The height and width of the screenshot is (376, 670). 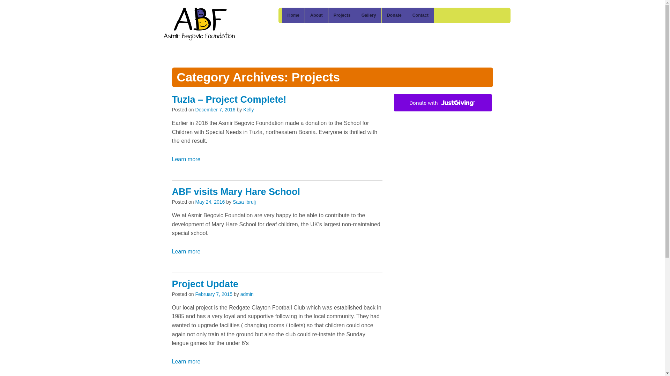 What do you see at coordinates (247, 294) in the screenshot?
I see `admin` at bounding box center [247, 294].